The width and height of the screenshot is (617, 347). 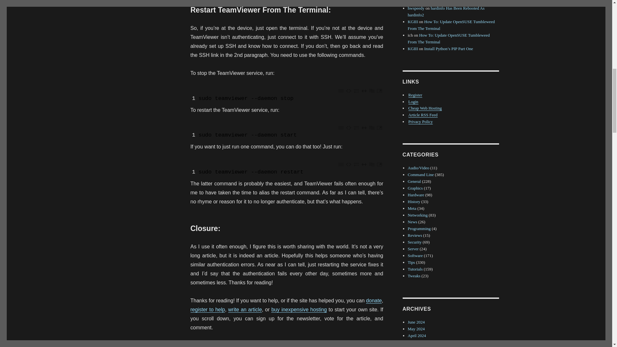 I want to click on Toggle Plain Code, so click(x=348, y=91).